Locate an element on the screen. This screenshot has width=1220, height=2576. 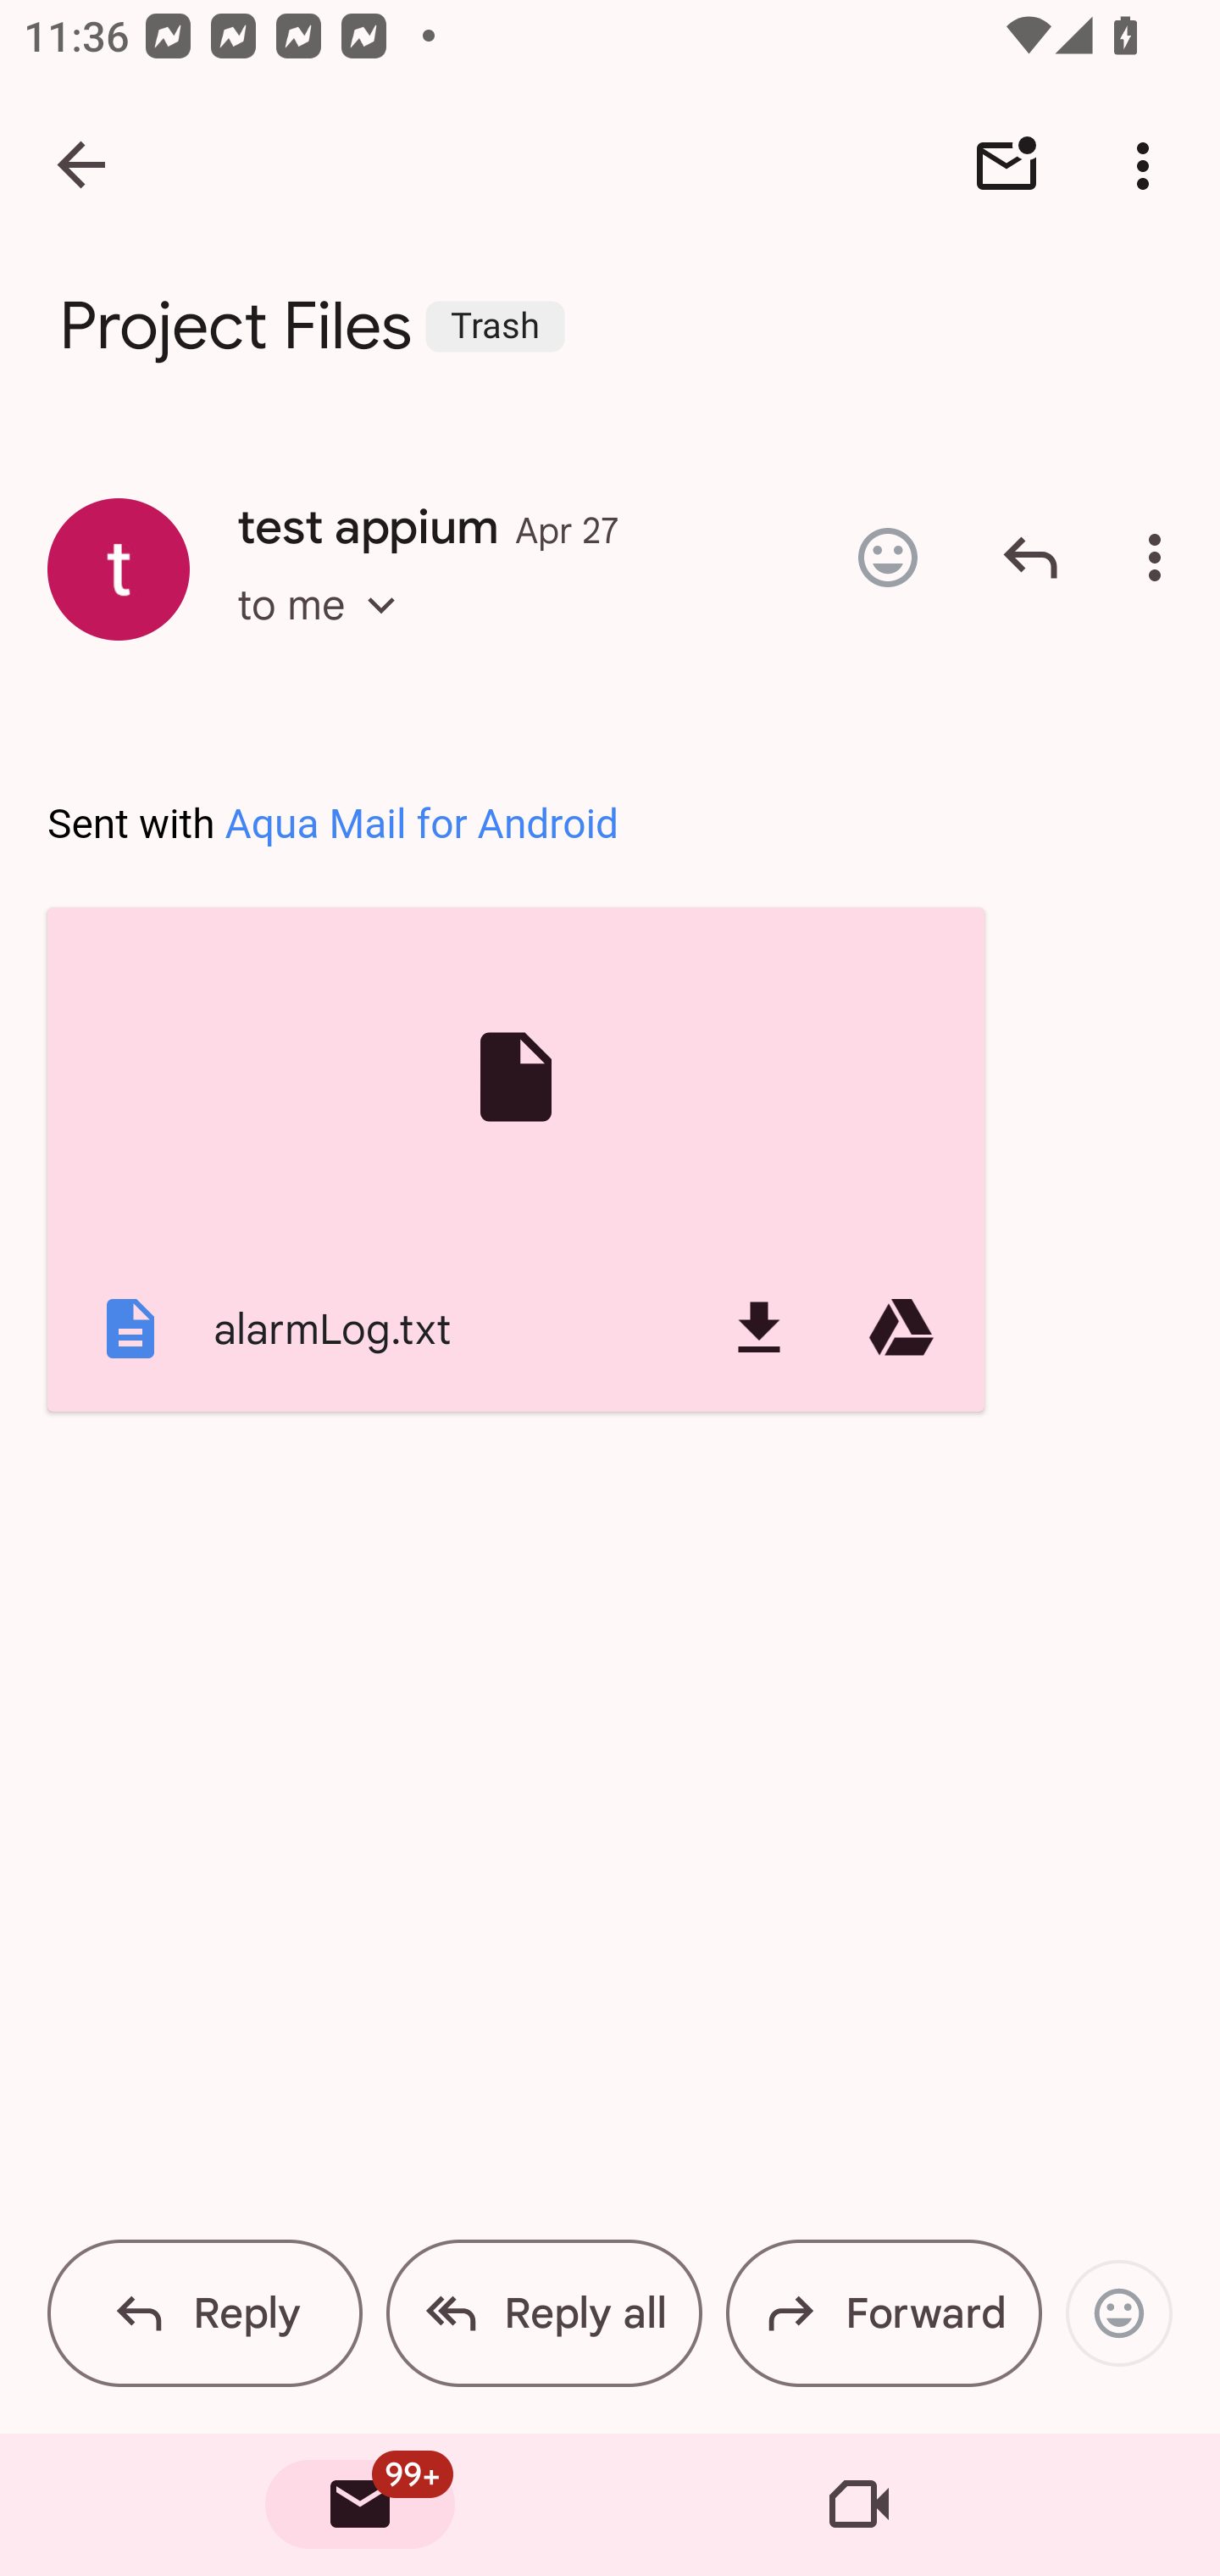
Add emoji reaction is located at coordinates (887, 558).